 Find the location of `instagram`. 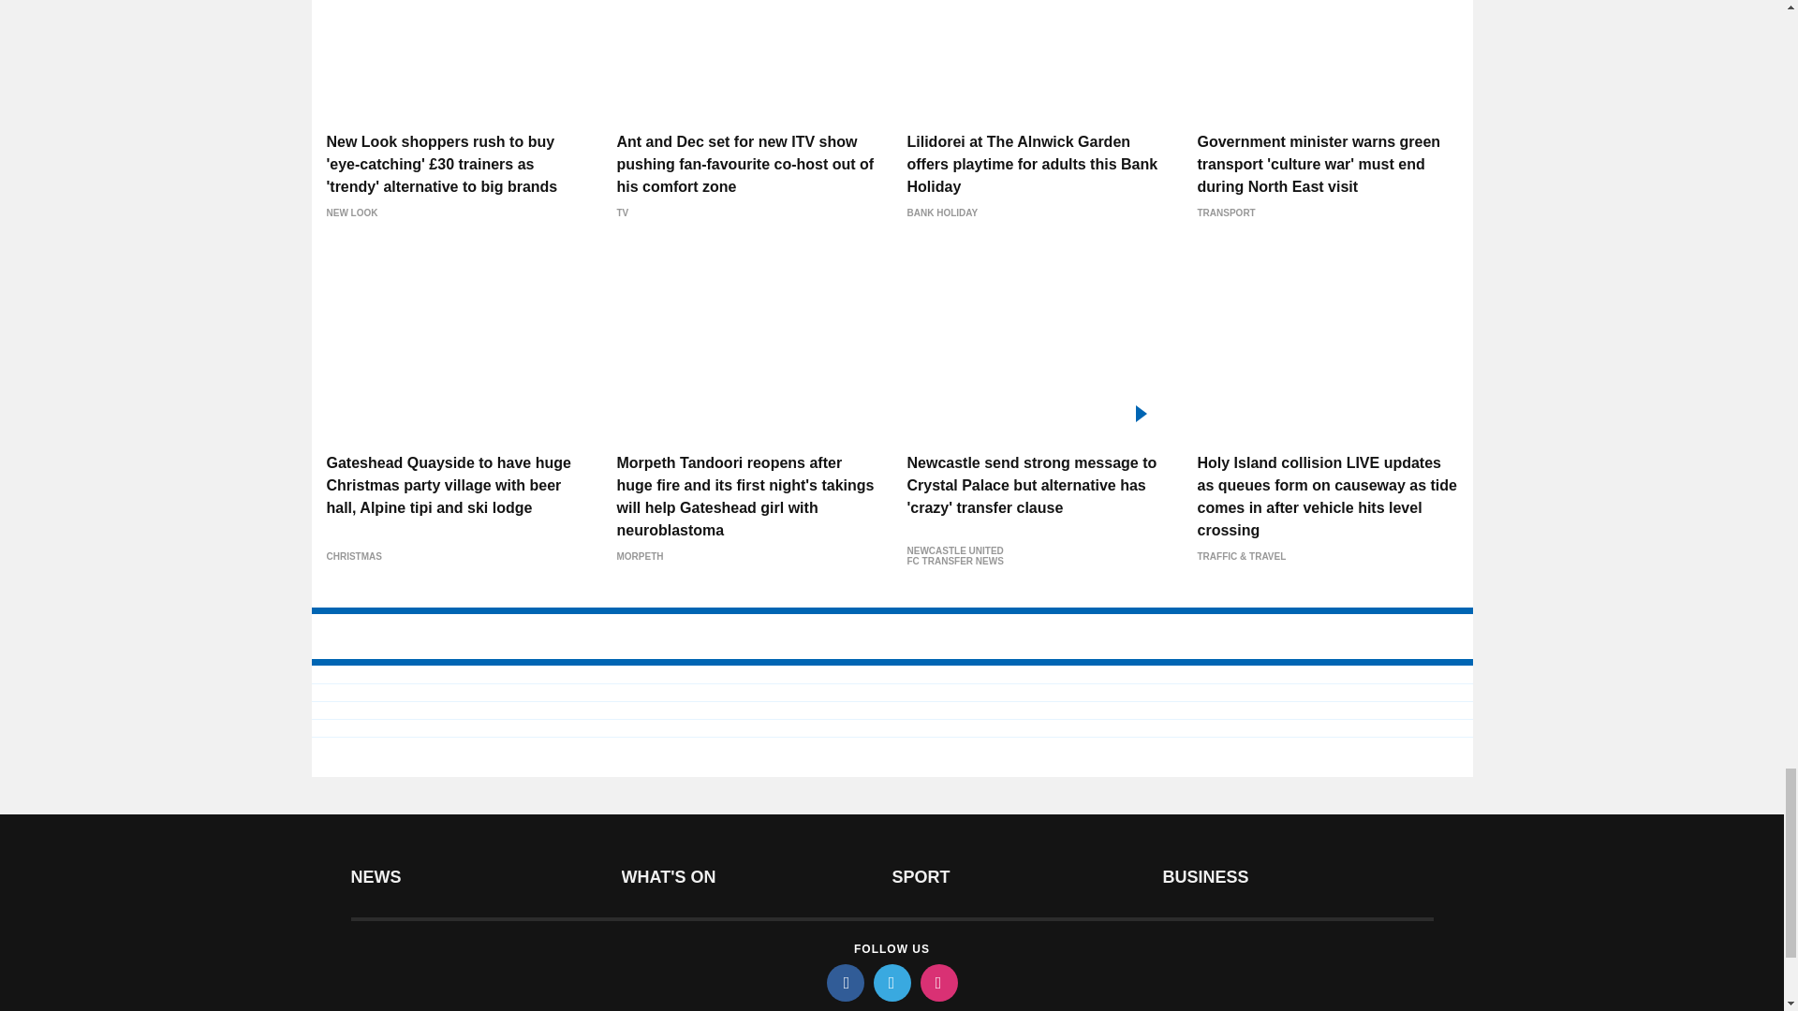

instagram is located at coordinates (937, 983).